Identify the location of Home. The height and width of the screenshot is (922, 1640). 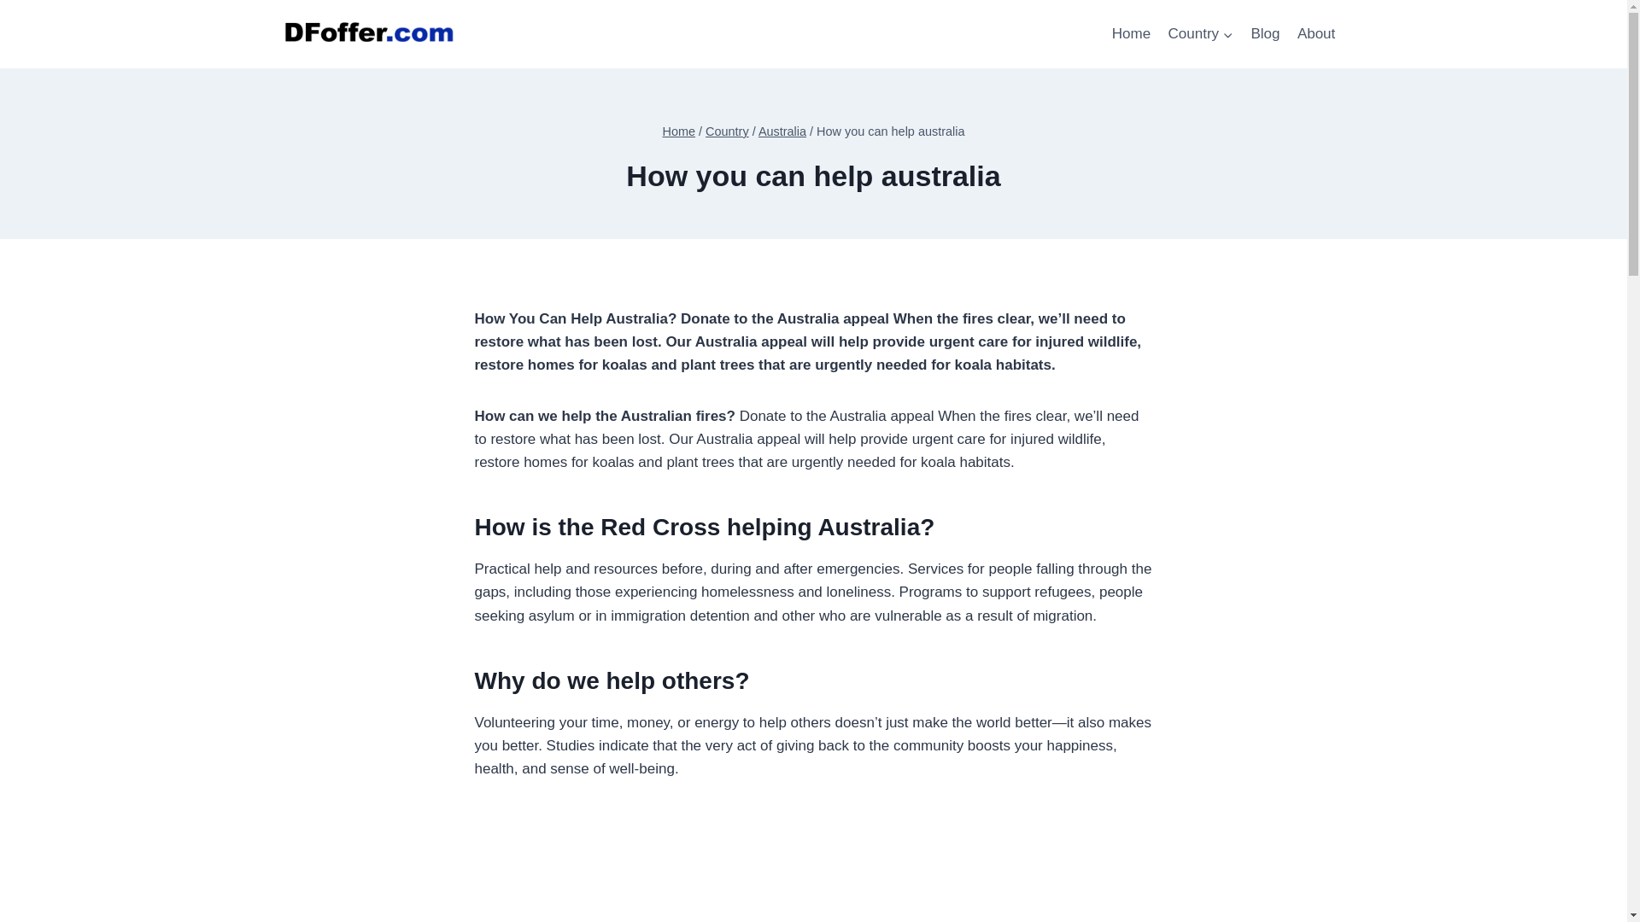
(1131, 34).